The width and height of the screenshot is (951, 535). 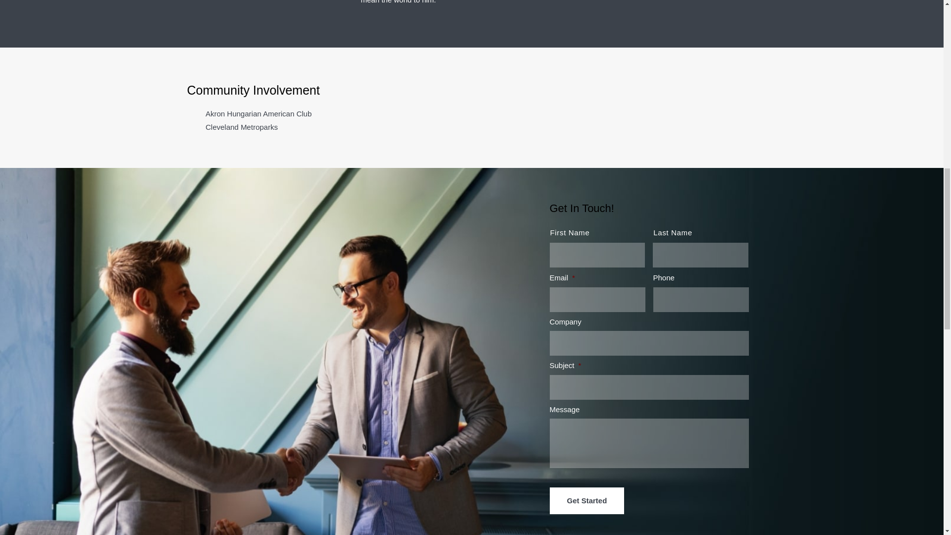 What do you see at coordinates (587, 500) in the screenshot?
I see `Get Started` at bounding box center [587, 500].